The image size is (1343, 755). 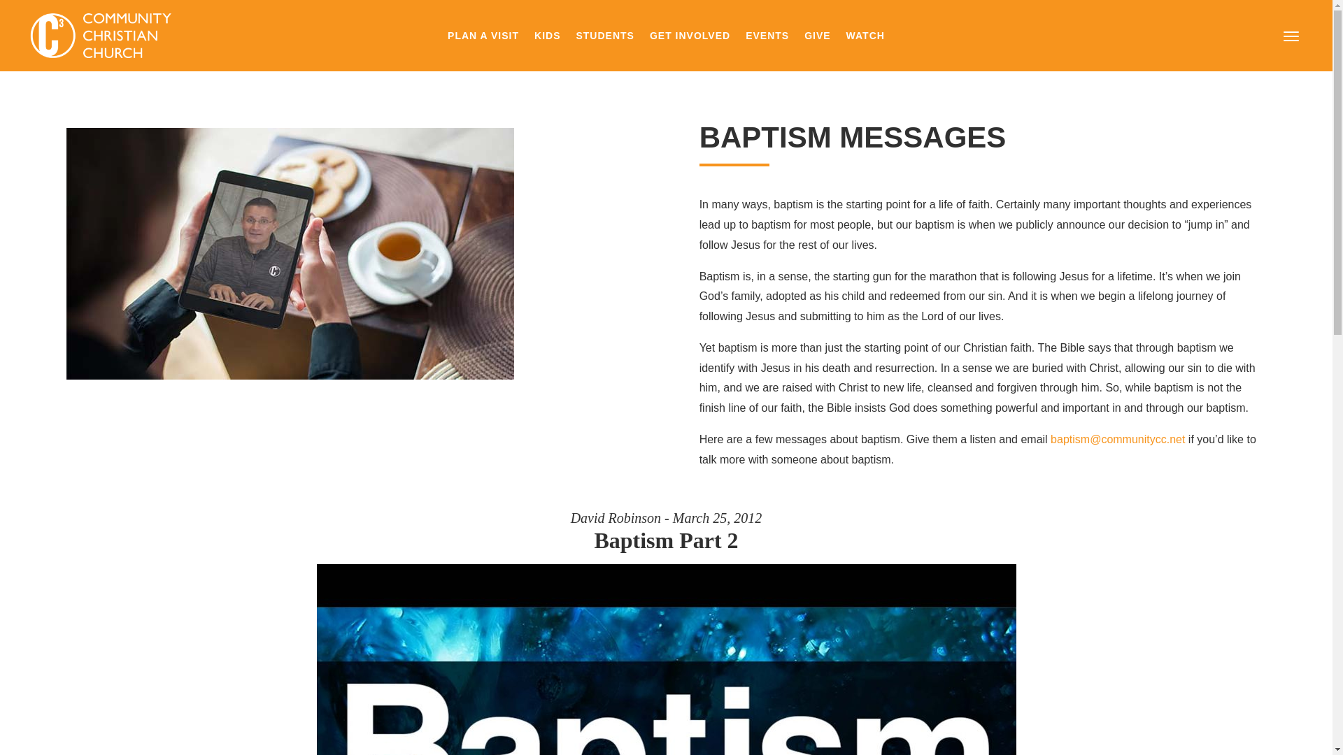 I want to click on C3 Community Christian Church, so click(x=104, y=36).